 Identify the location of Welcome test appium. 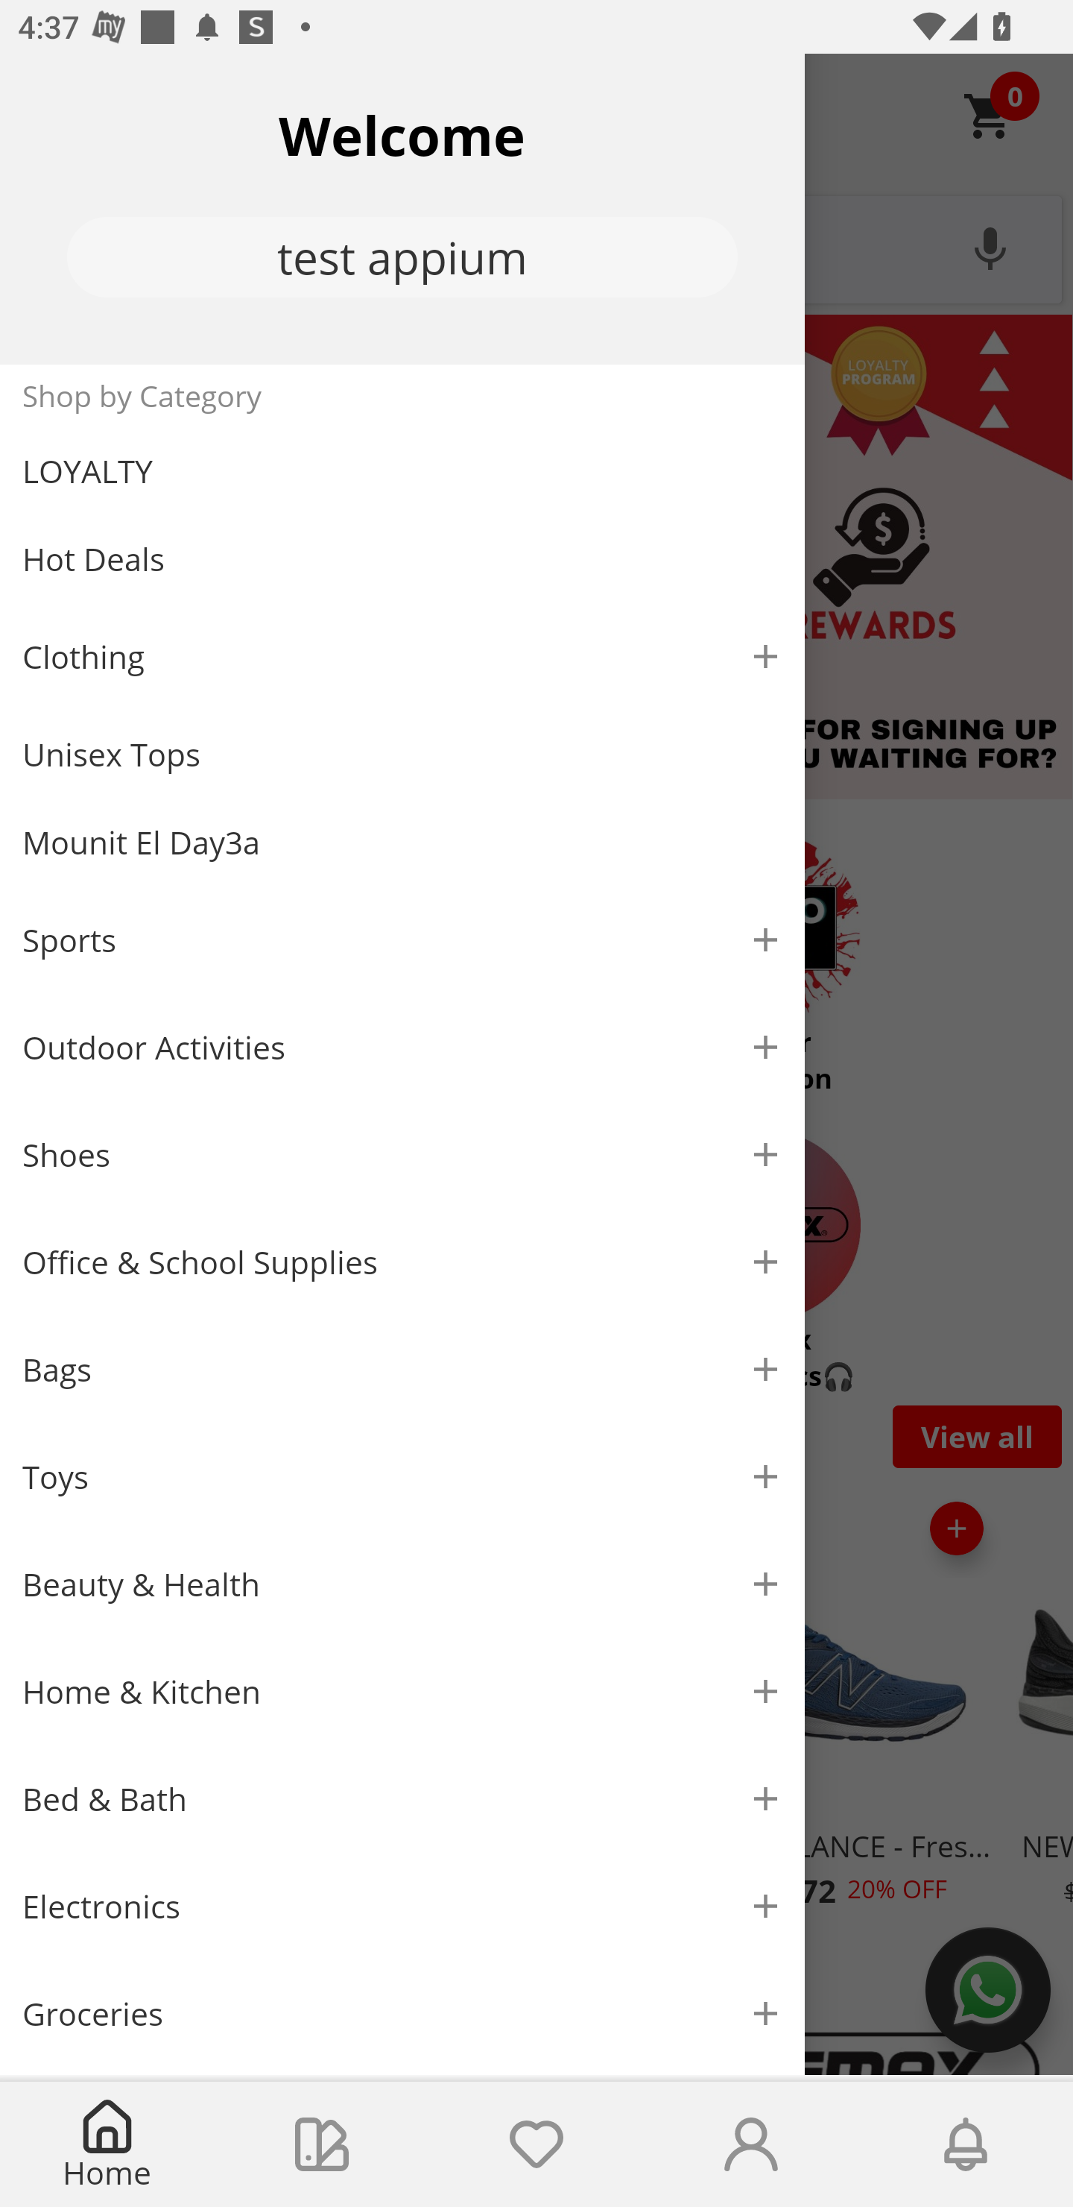
(402, 209).